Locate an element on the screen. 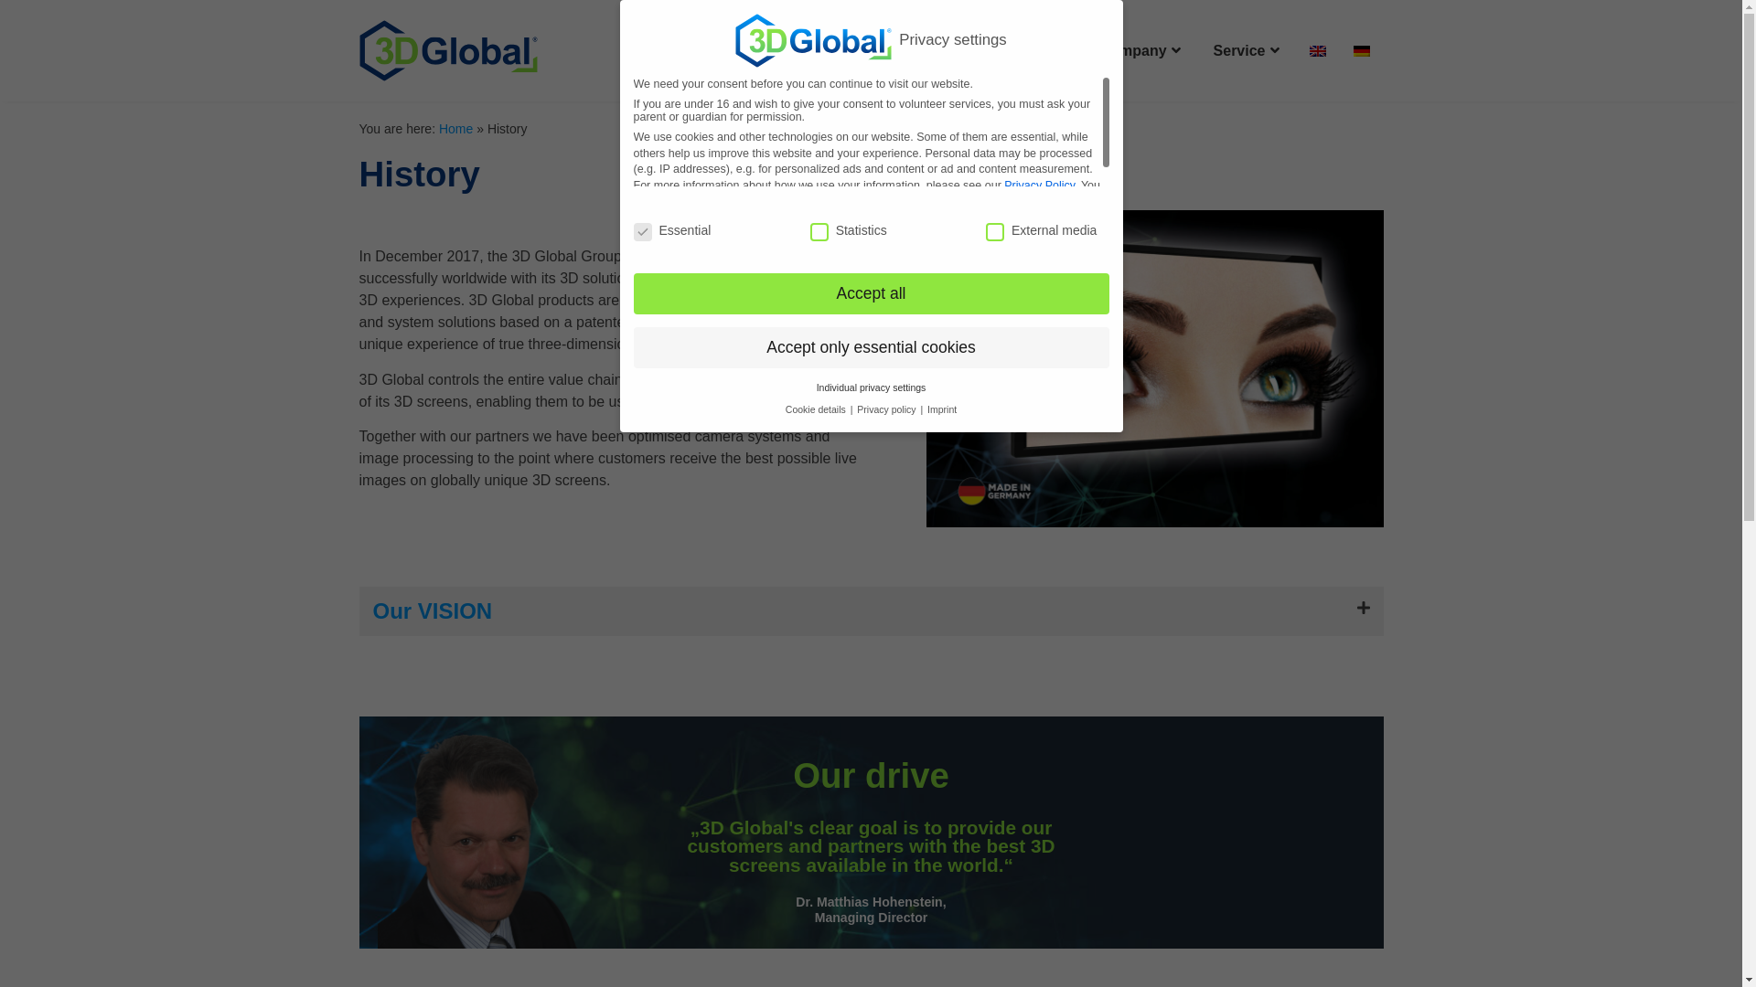 The height and width of the screenshot is (987, 1756). Privacy policy is located at coordinates (887, 409).